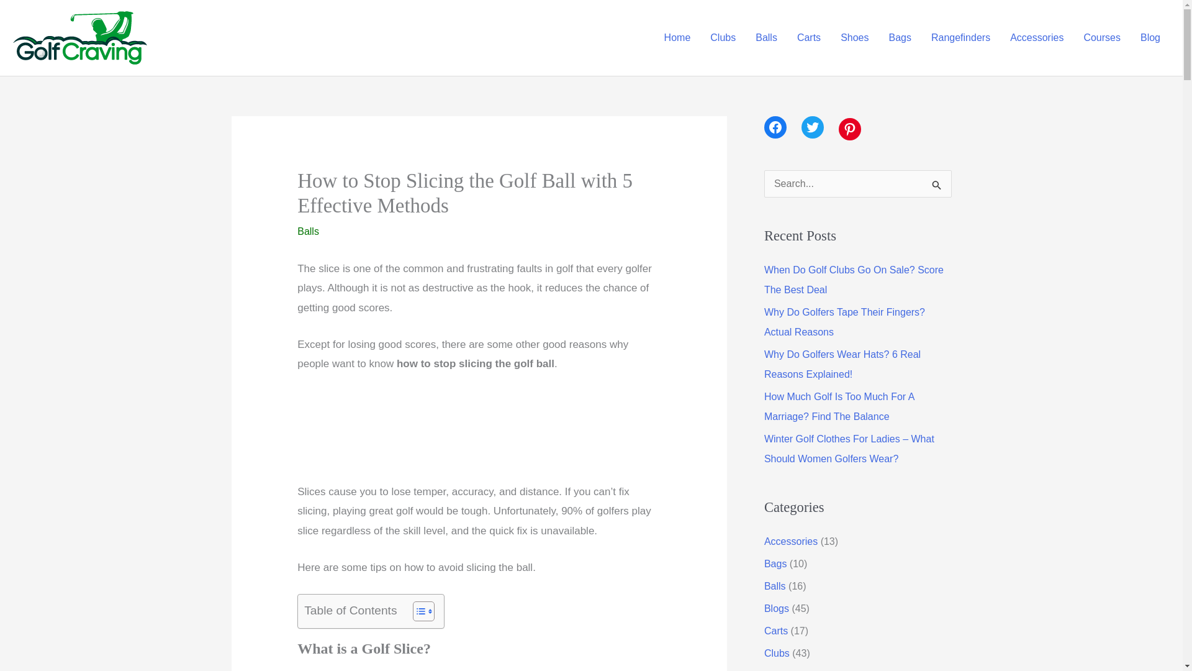  I want to click on Blog, so click(1150, 37).